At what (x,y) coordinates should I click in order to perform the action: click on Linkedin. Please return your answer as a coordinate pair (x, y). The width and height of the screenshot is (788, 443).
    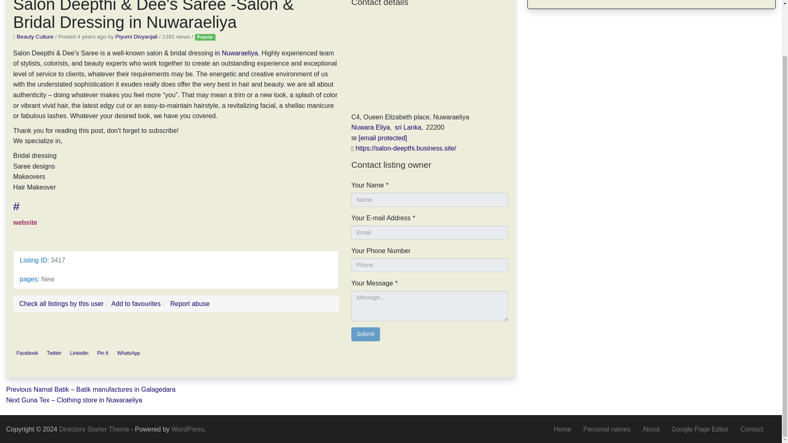
    Looking at the image, I should click on (80, 353).